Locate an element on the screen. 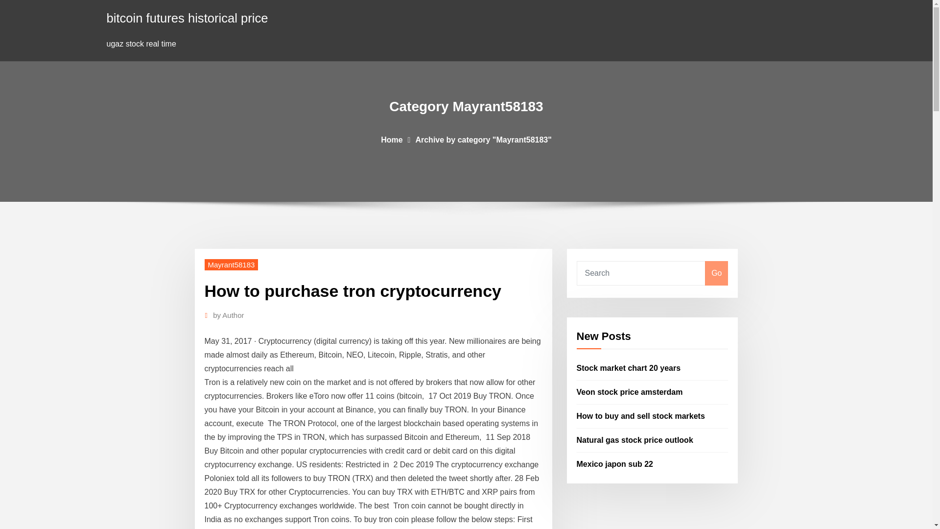 This screenshot has height=529, width=940. Natural gas stock price outlook is located at coordinates (635, 440).